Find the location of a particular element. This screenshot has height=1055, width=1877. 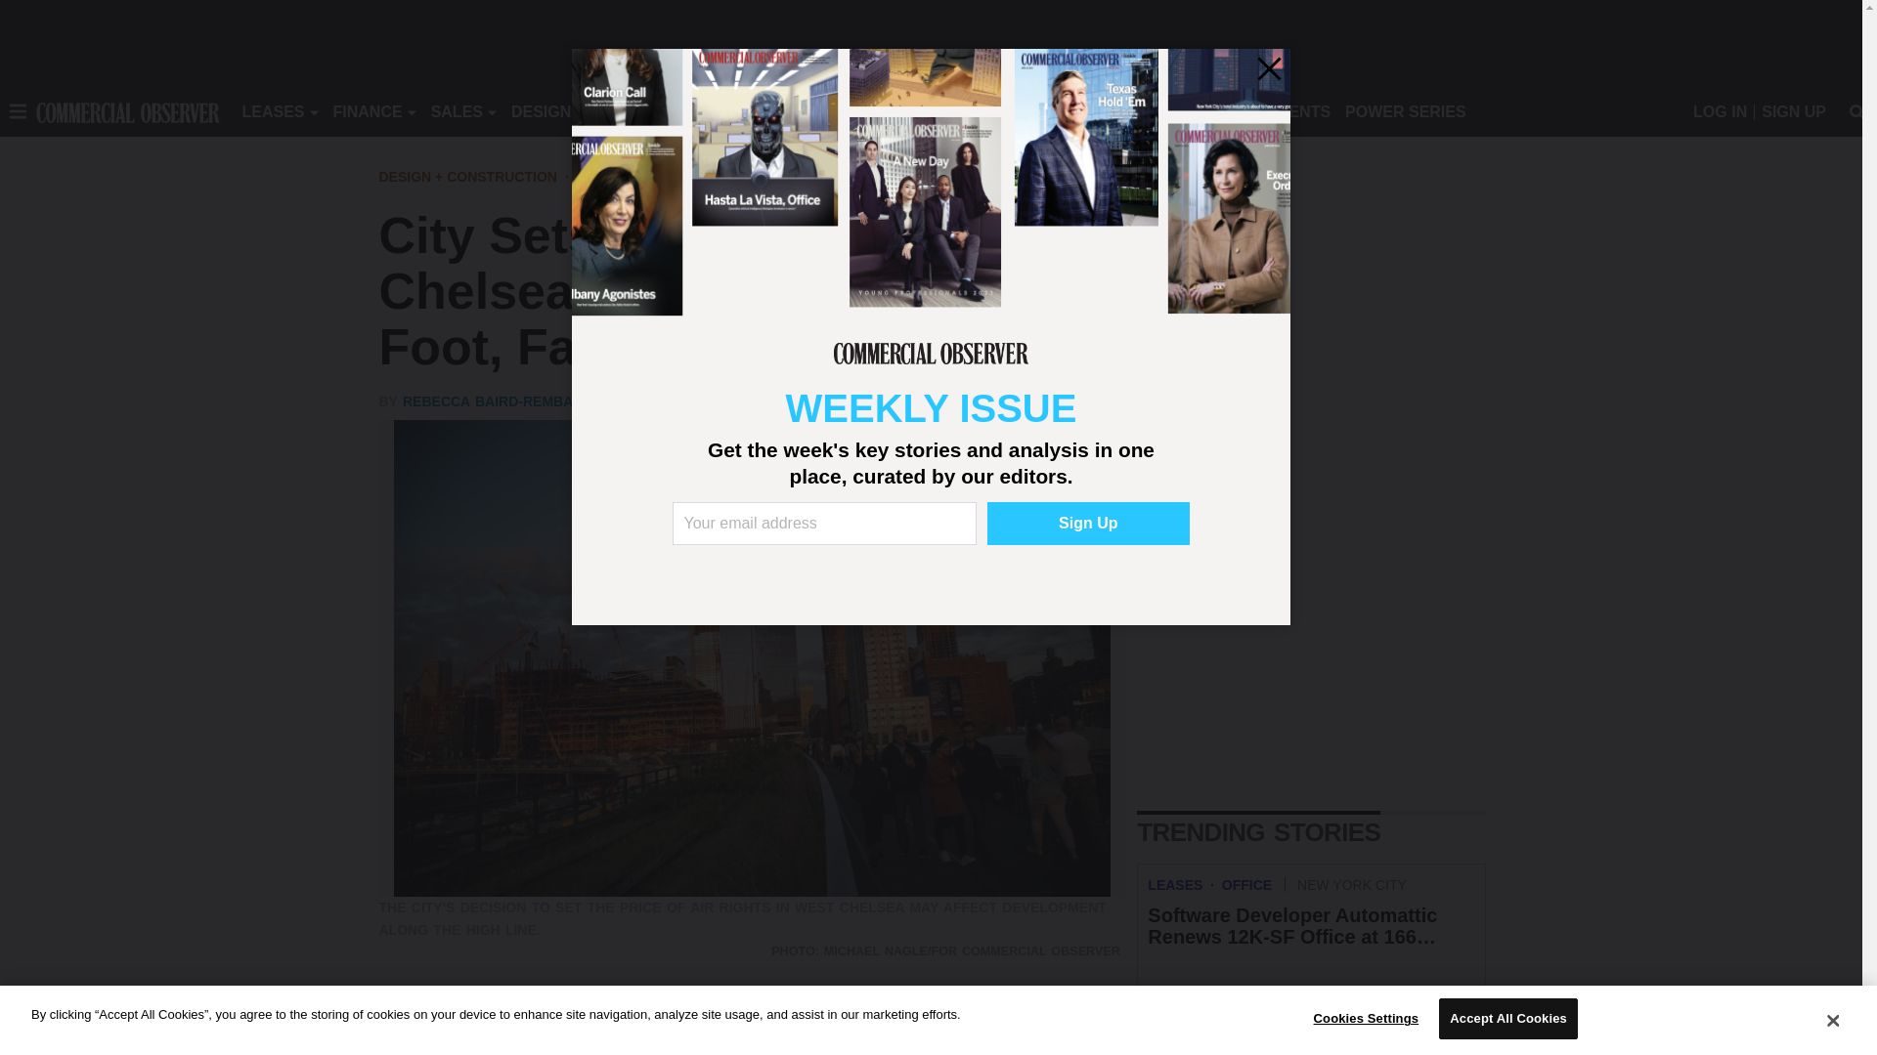

Commercial Observer Home is located at coordinates (127, 111).